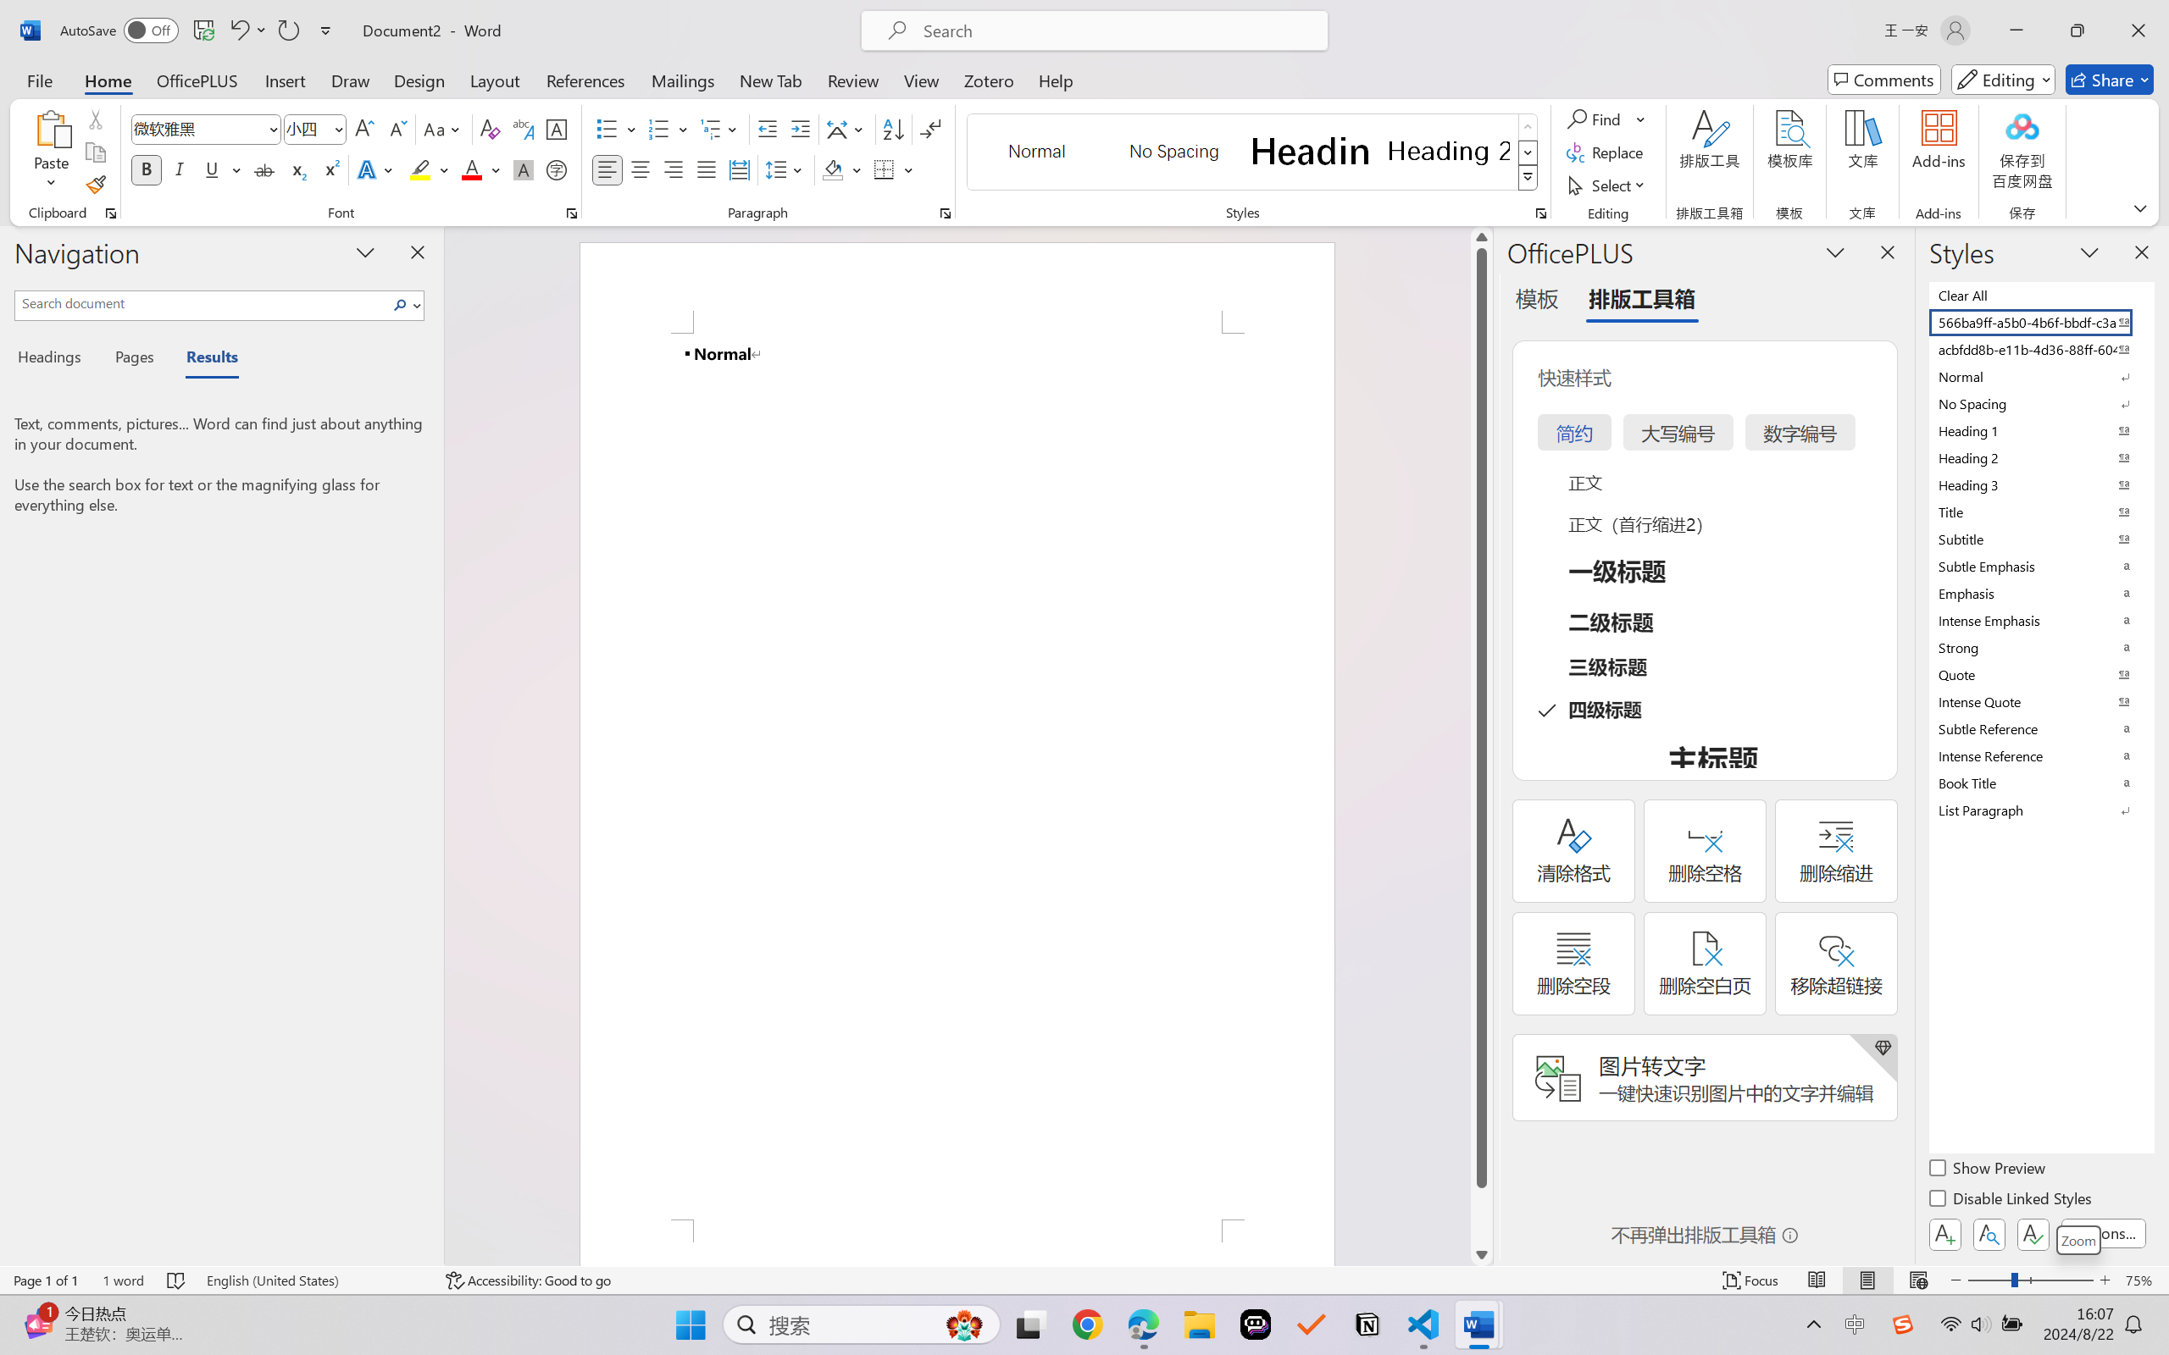  Describe the element at coordinates (2138, 30) in the screenshot. I see `Close` at that location.